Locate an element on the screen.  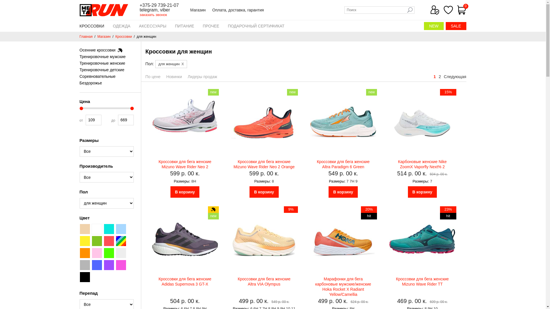
8 is located at coordinates (273, 181).